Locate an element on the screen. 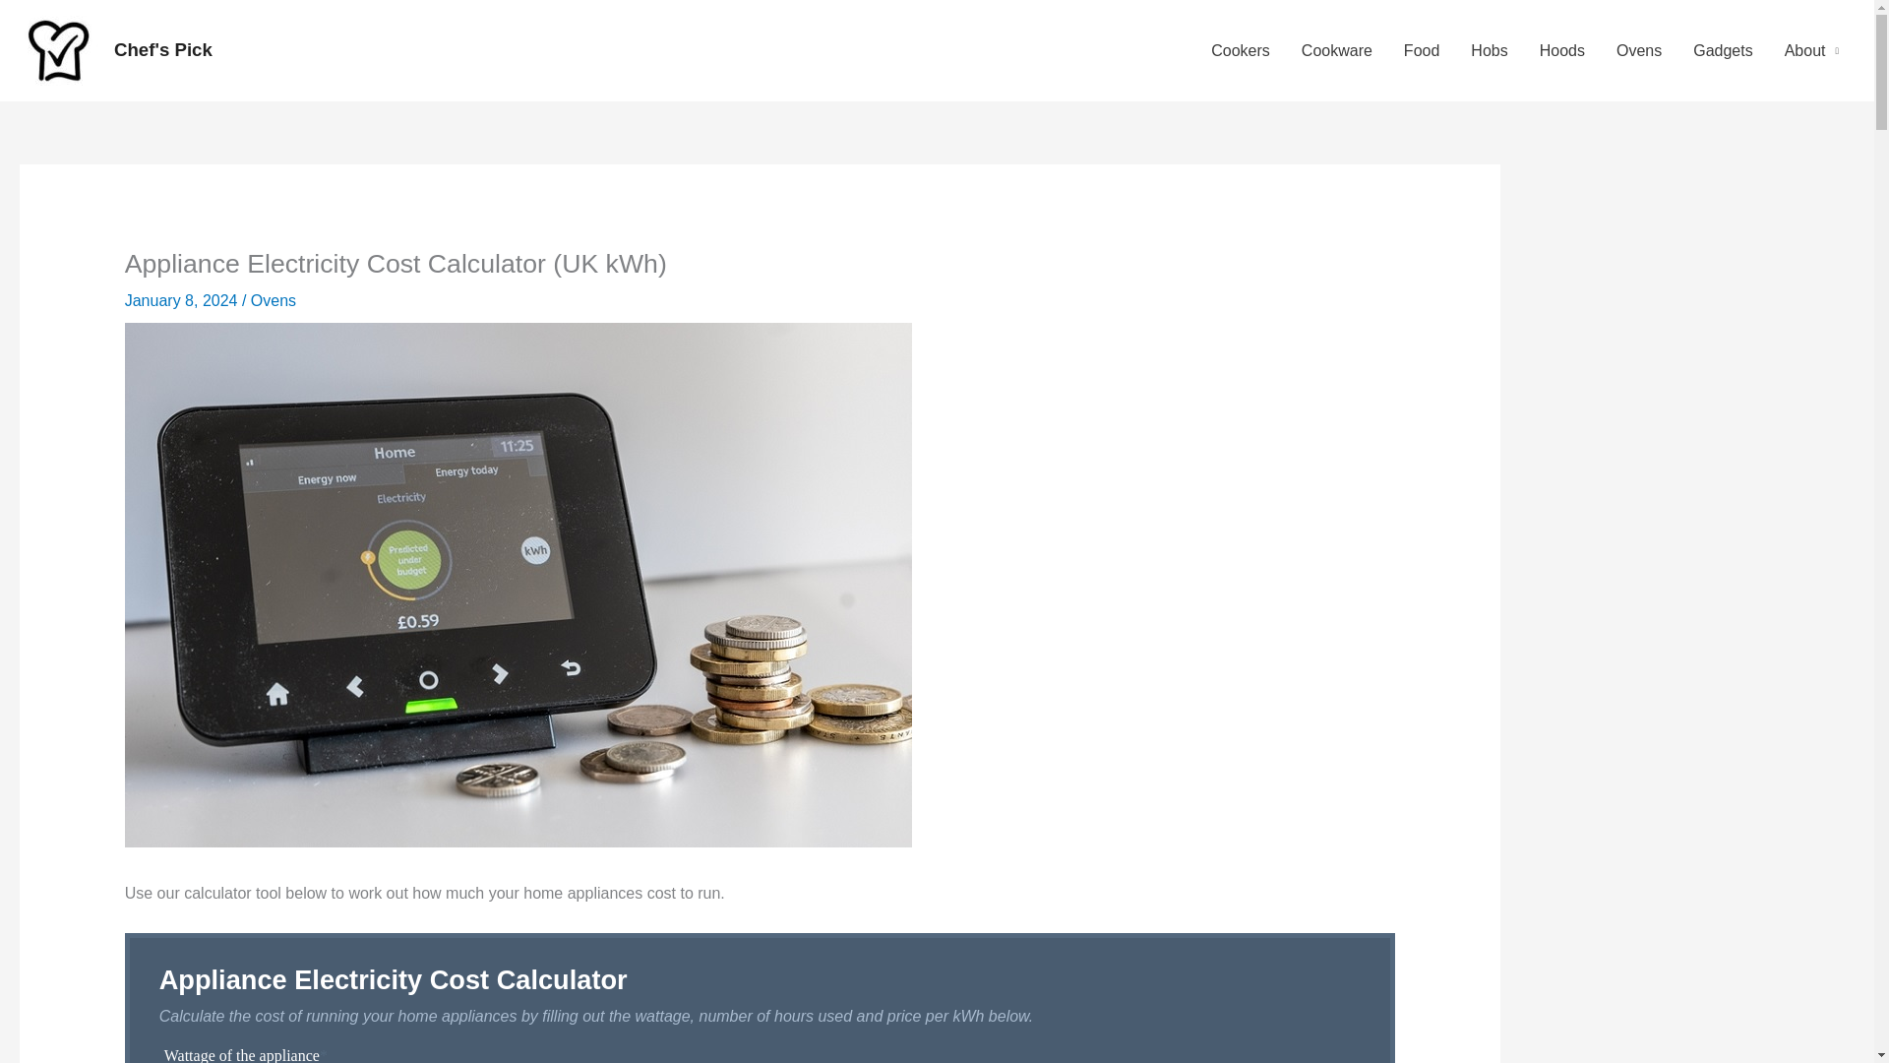 The height and width of the screenshot is (1063, 1889). Ovens is located at coordinates (274, 301).